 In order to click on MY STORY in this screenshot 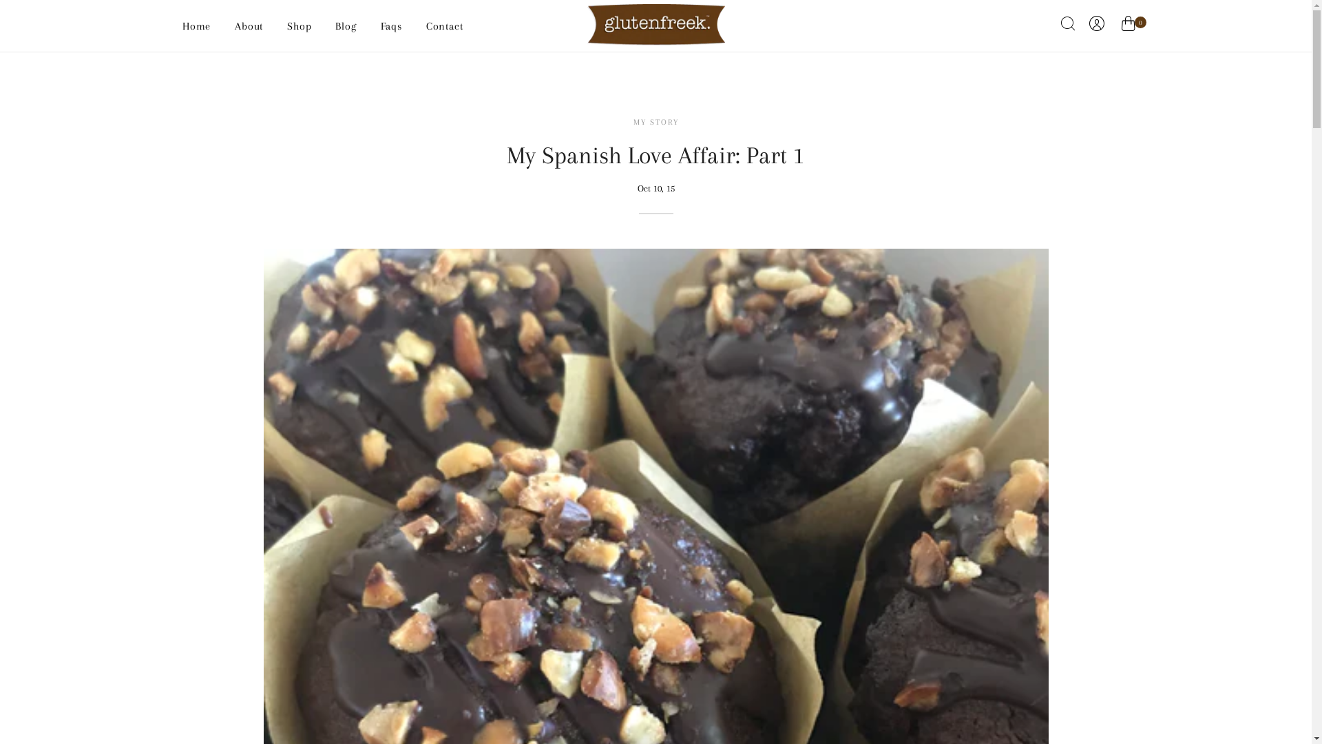, I will do `click(656, 123)`.